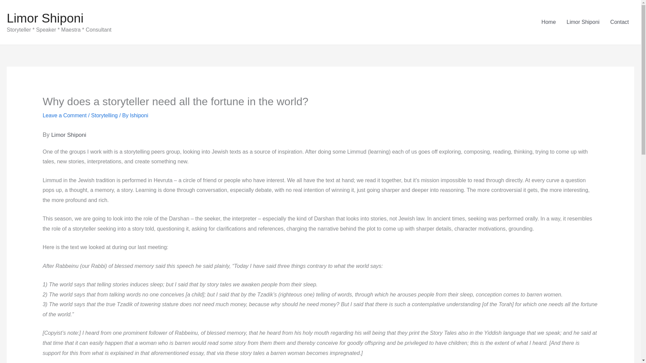  Describe the element at coordinates (104, 115) in the screenshot. I see `Storytelling` at that location.